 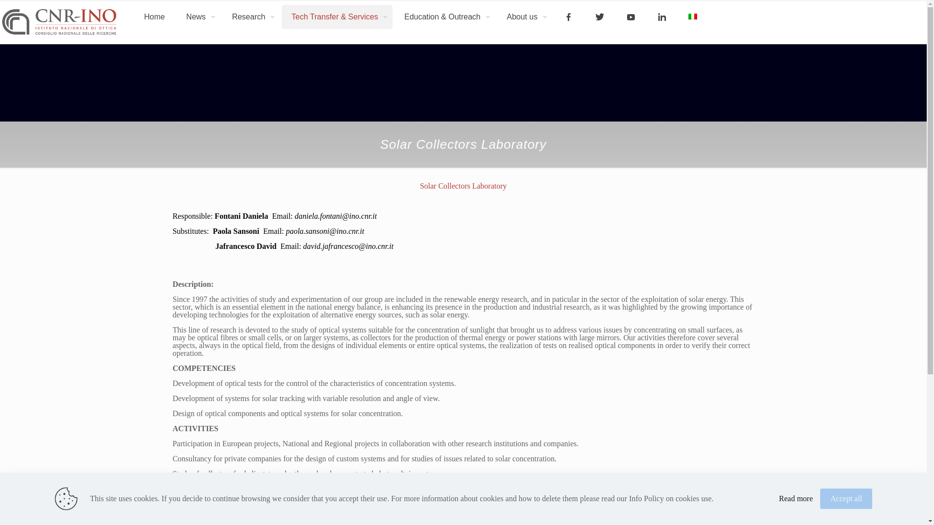 I want to click on Research, so click(x=251, y=17).